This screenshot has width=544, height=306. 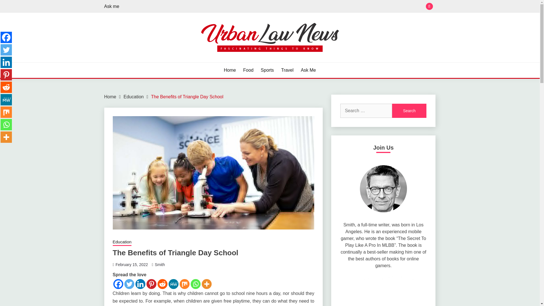 I want to click on Search, so click(x=409, y=110).